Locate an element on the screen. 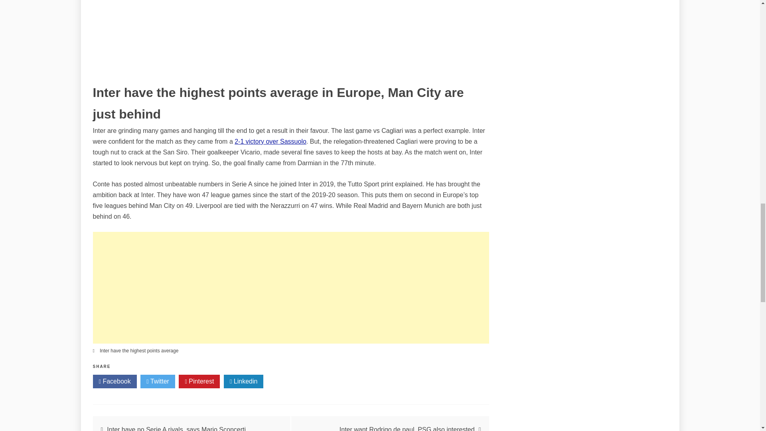  Twitter is located at coordinates (158, 382).